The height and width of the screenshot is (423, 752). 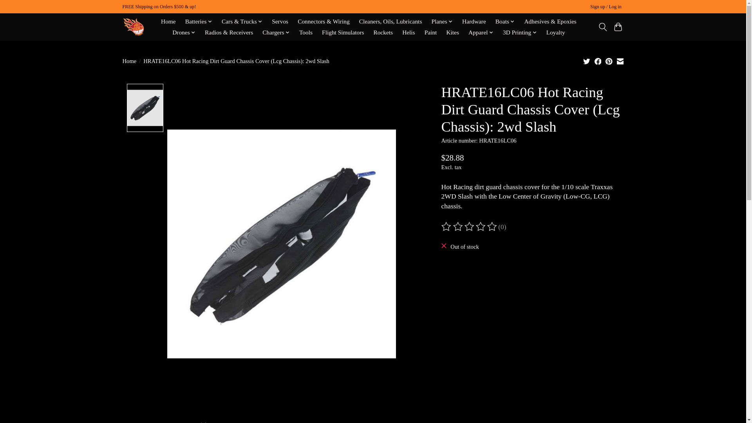 I want to click on Cleaners, Oils, Lubricants, so click(x=390, y=22).